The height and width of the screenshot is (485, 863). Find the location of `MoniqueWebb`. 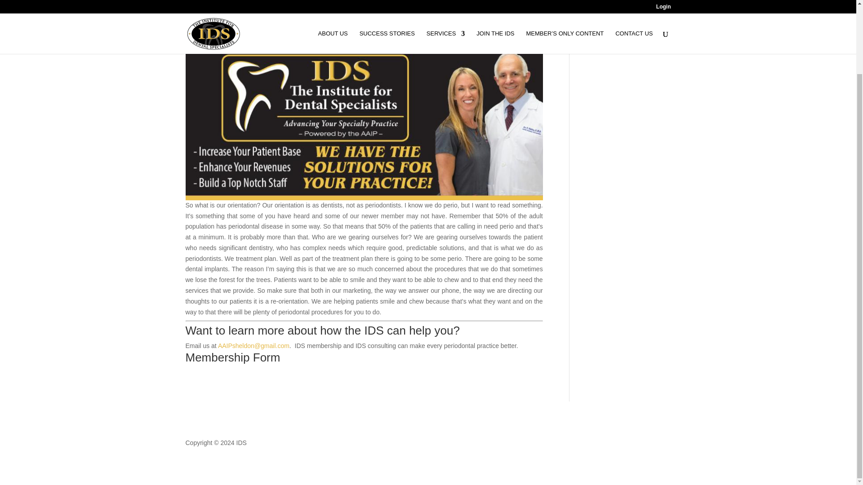

MoniqueWebb is located at coordinates (214, 18).